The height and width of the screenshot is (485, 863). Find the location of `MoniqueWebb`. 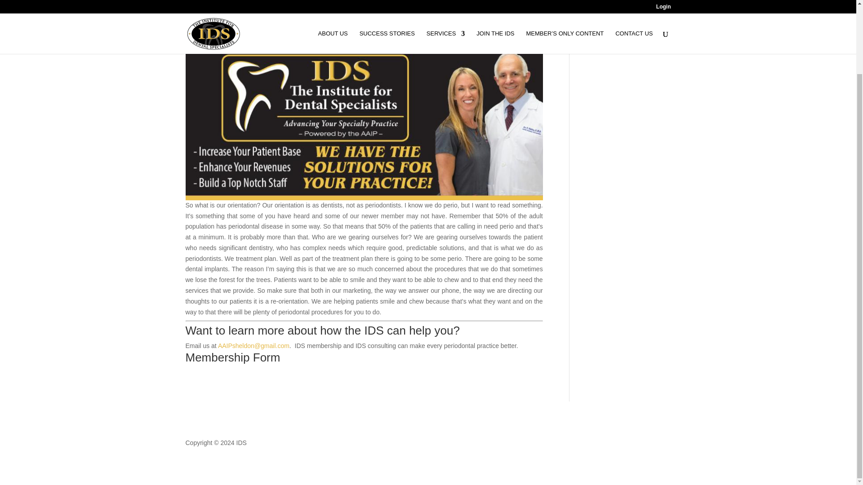

MoniqueWebb is located at coordinates (214, 18).